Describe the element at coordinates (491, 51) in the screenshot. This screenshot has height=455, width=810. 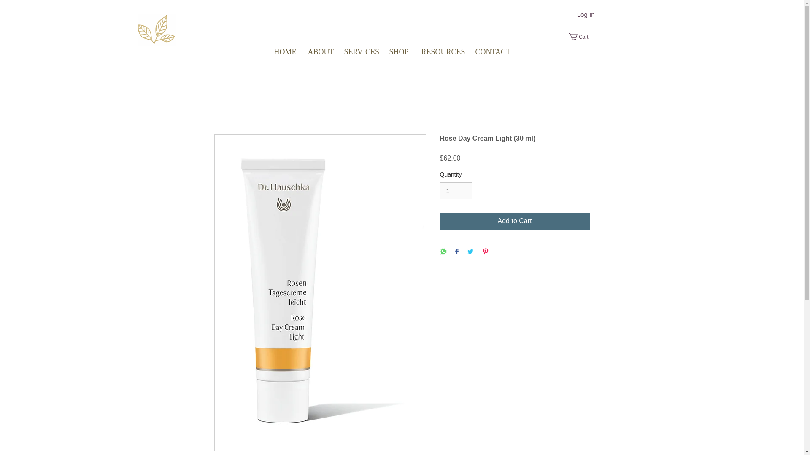
I see `CONTACT` at that location.